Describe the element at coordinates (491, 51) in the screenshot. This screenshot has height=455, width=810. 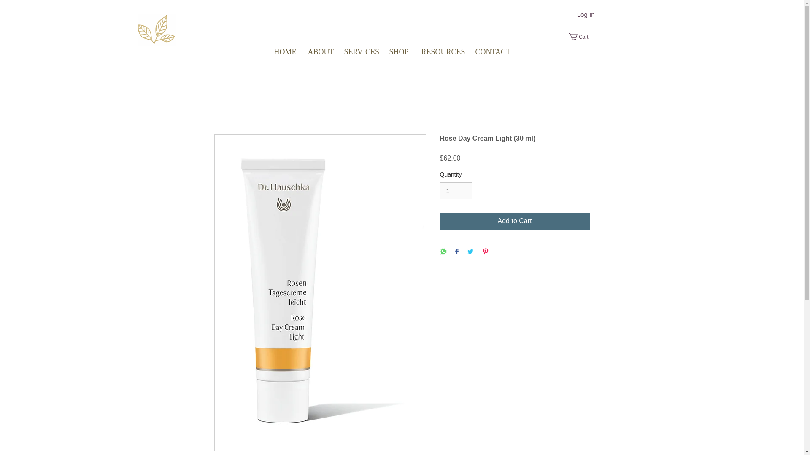
I see `CONTACT` at that location.